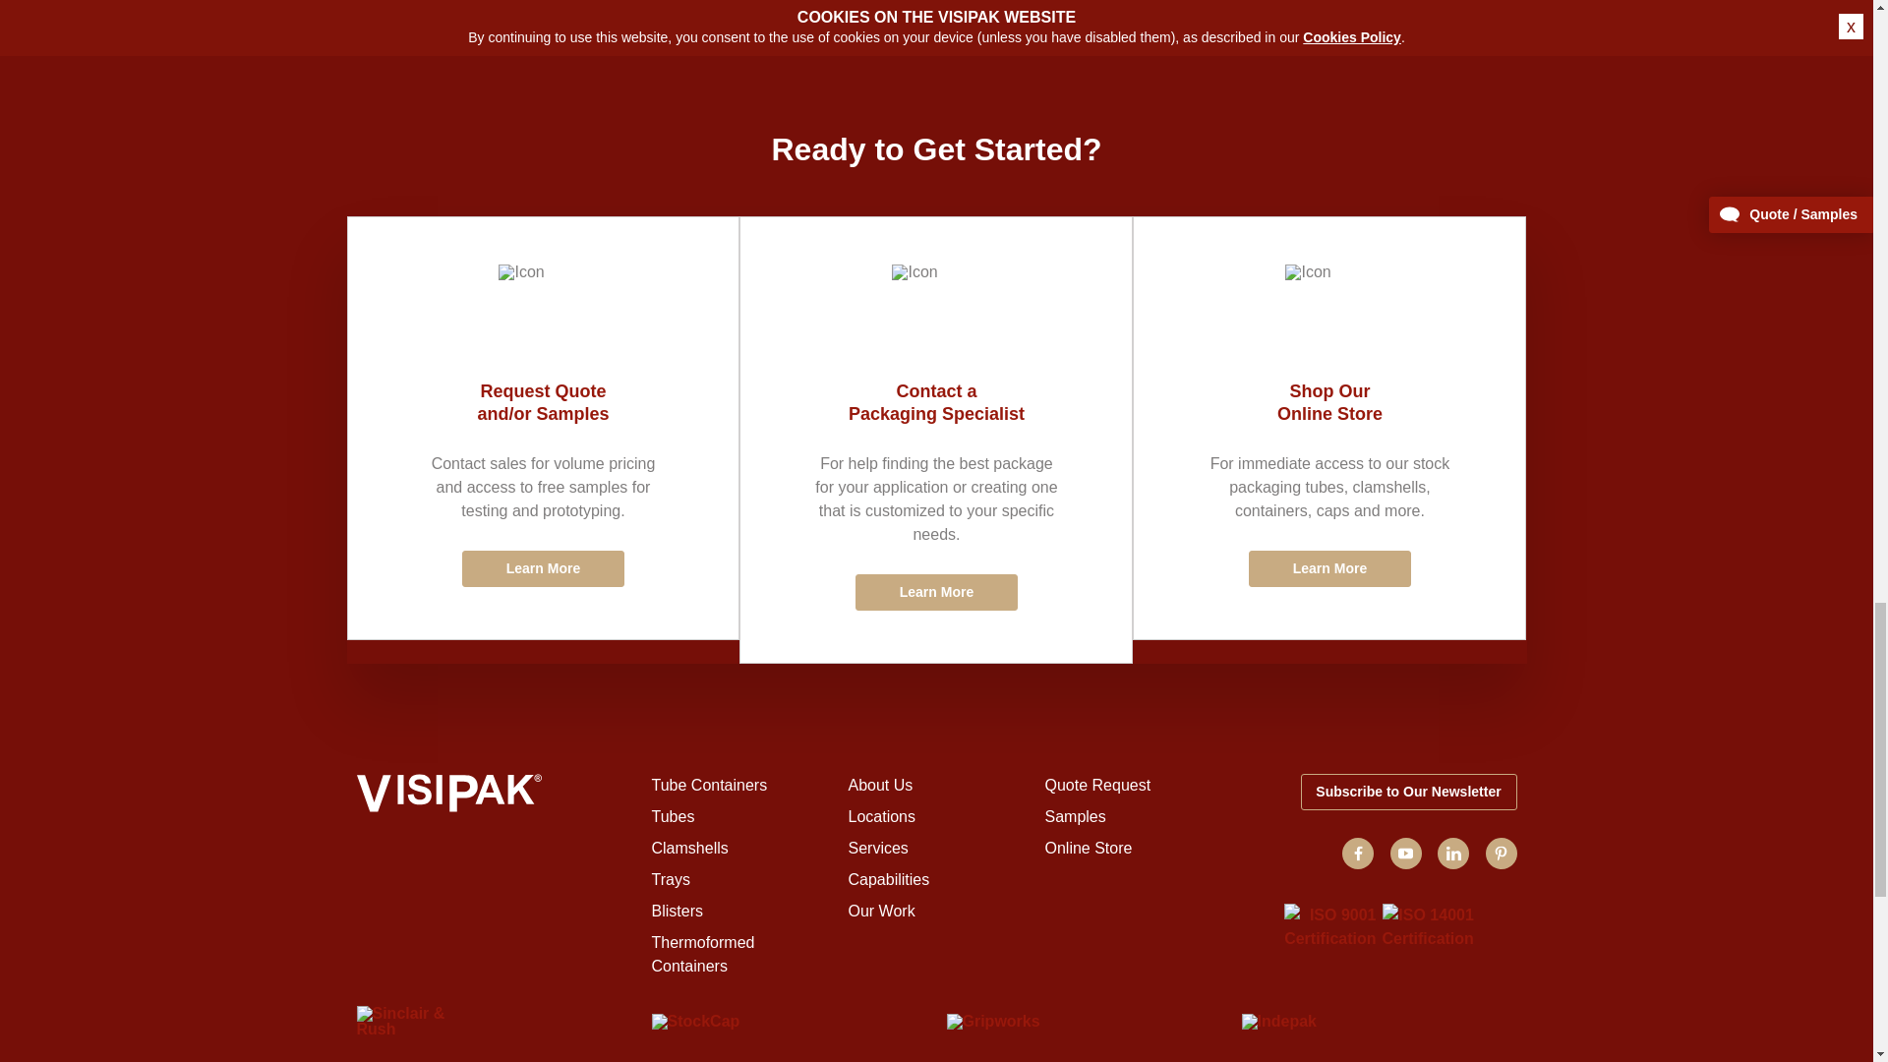 Image resolution: width=1888 pixels, height=1062 pixels. Describe the element at coordinates (673, 816) in the screenshot. I see `Tubes` at that location.